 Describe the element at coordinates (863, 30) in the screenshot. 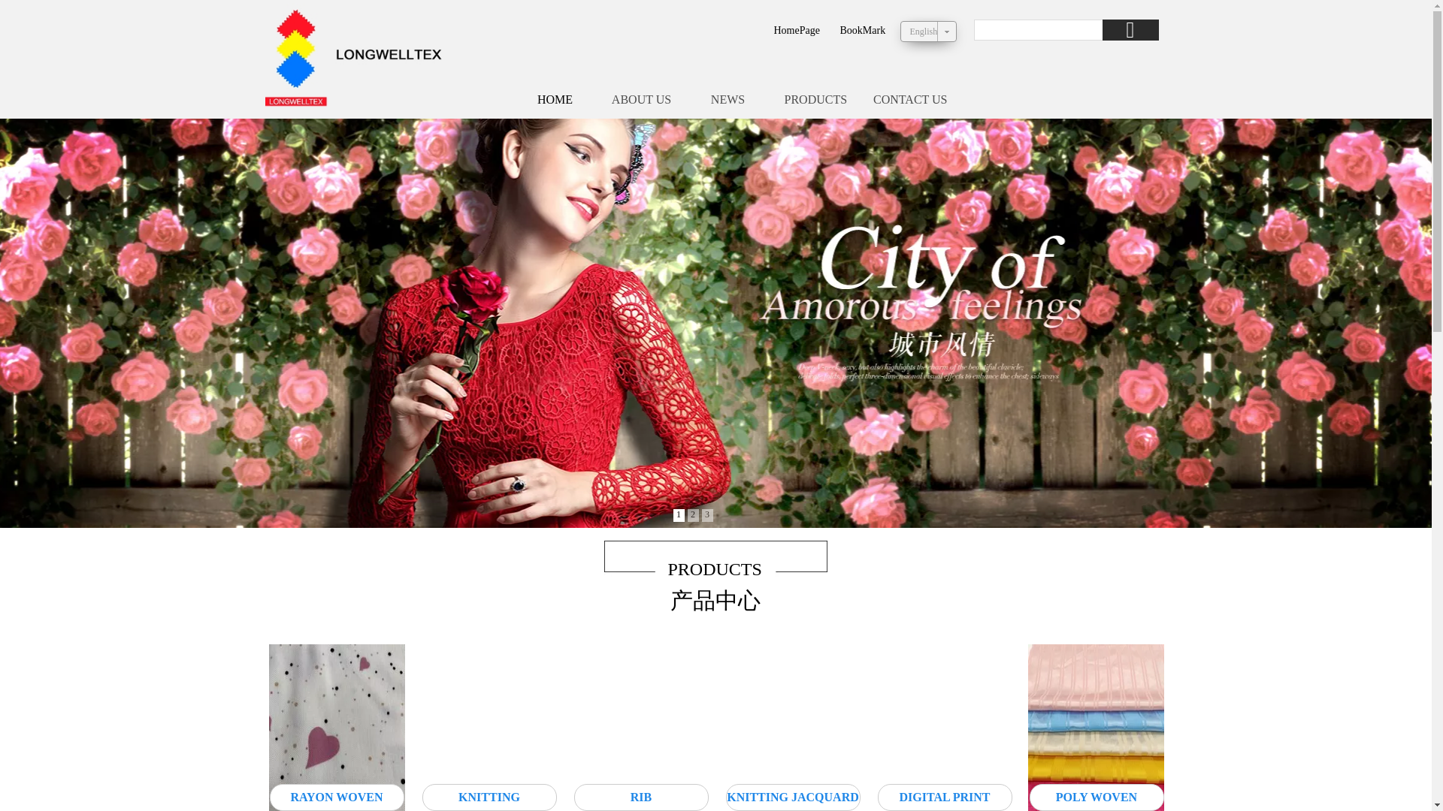

I see `BookMark` at that location.